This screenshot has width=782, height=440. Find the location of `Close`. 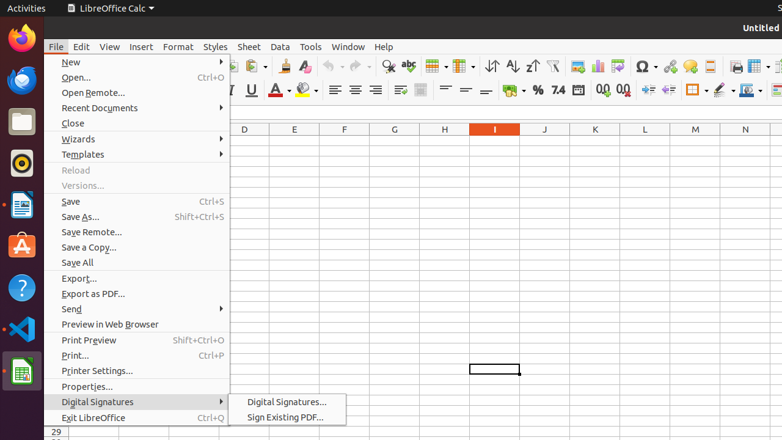

Close is located at coordinates (137, 123).